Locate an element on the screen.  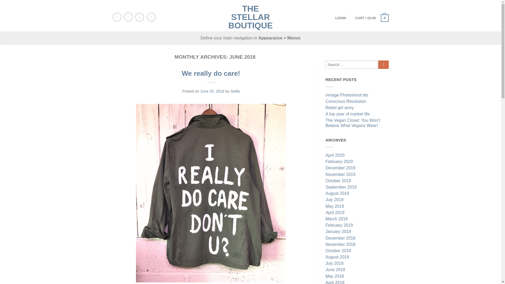
October 2019 is located at coordinates (357, 181).